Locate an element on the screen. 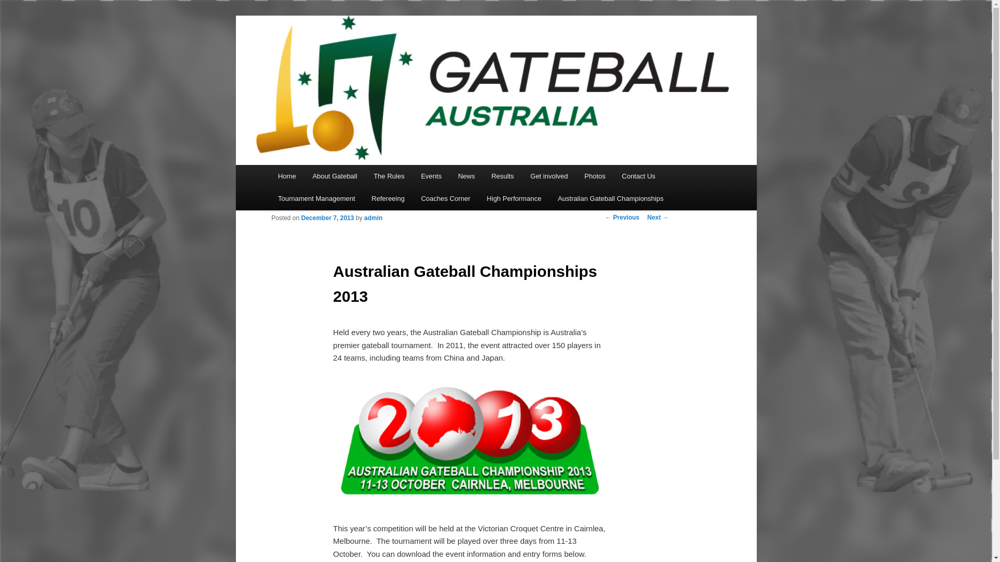 This screenshot has width=1000, height=562. About Gateball is located at coordinates (334, 176).